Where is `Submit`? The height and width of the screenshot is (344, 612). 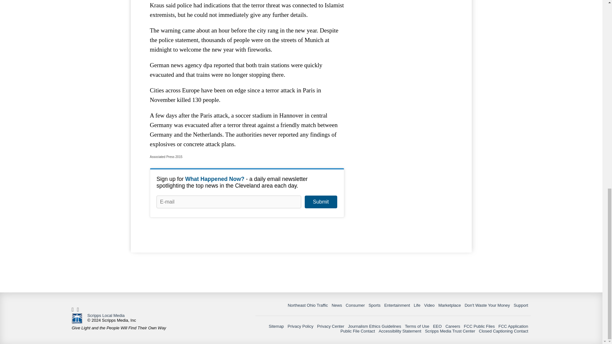
Submit is located at coordinates (321, 202).